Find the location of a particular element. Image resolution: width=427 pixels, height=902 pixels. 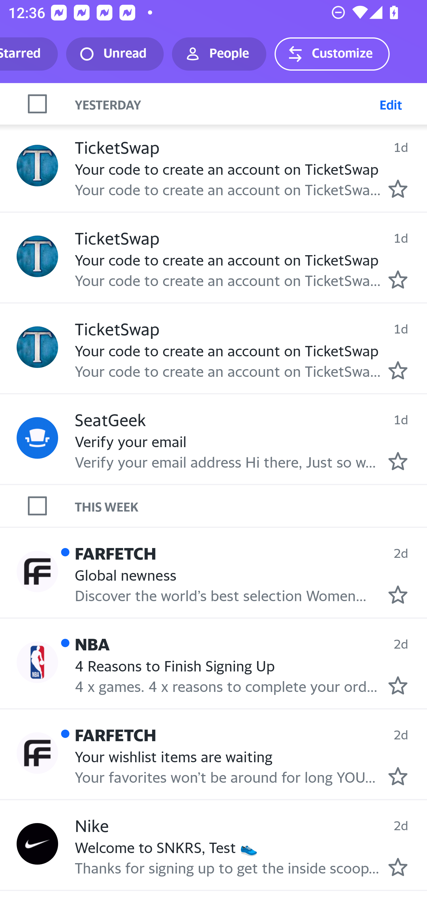

Mark as starred. is located at coordinates (398, 279).